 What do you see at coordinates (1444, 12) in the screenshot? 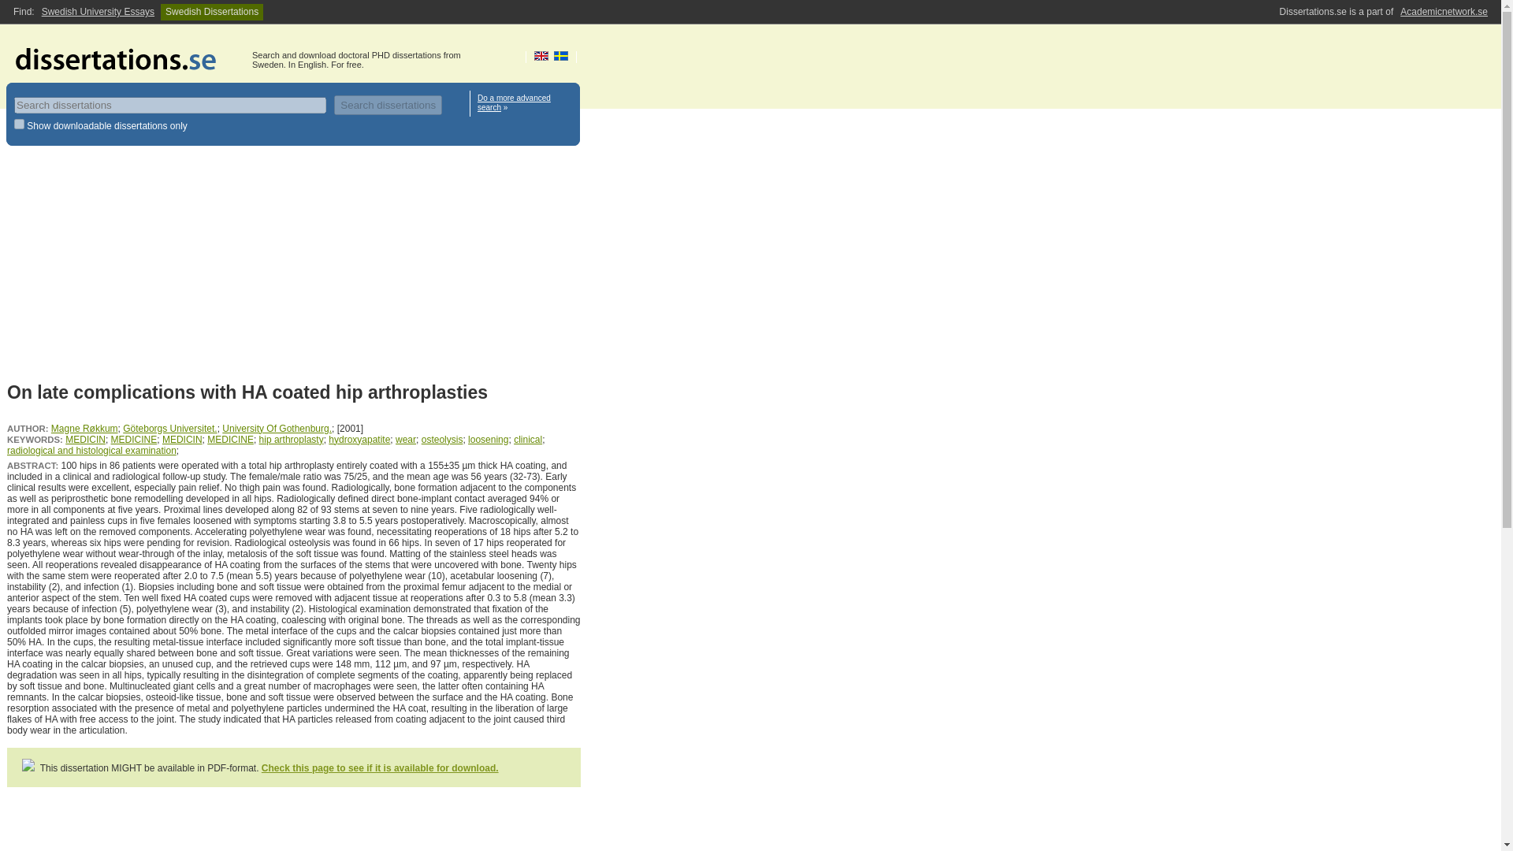
I see `Academicnetwork.se` at bounding box center [1444, 12].